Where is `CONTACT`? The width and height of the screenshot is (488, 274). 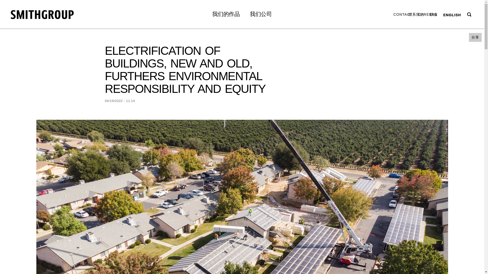 CONTACT is located at coordinates (403, 14).